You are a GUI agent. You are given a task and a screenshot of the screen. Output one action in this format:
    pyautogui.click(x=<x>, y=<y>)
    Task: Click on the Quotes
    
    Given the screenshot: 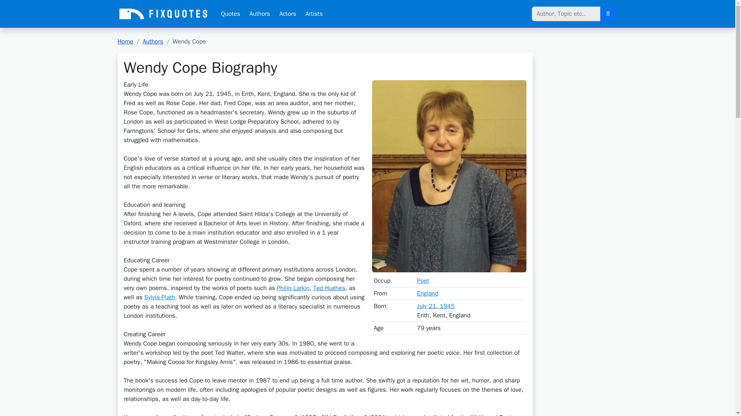 What is the action you would take?
    pyautogui.click(x=230, y=14)
    